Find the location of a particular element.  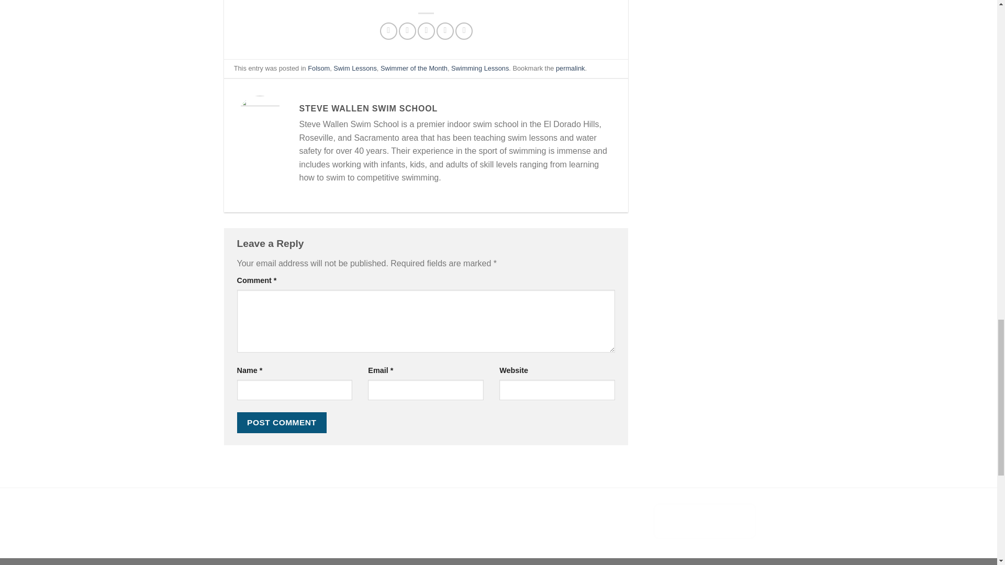

Permalink to Swimmers of the Month for December 2015 is located at coordinates (570, 68).